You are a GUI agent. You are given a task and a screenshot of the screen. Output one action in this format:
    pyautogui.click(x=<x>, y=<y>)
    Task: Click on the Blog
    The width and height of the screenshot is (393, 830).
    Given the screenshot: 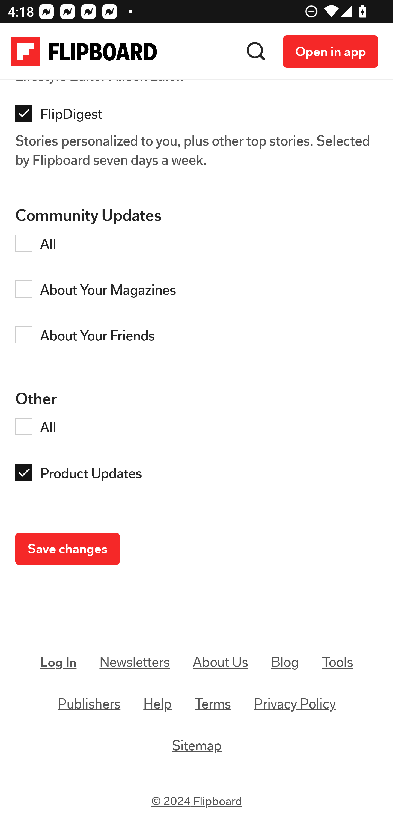 What is the action you would take?
    pyautogui.click(x=285, y=662)
    